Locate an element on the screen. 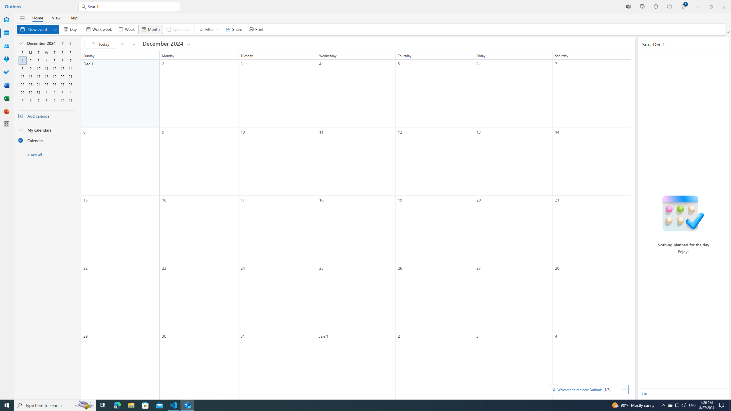  5, January, 2025 is located at coordinates (23, 100).